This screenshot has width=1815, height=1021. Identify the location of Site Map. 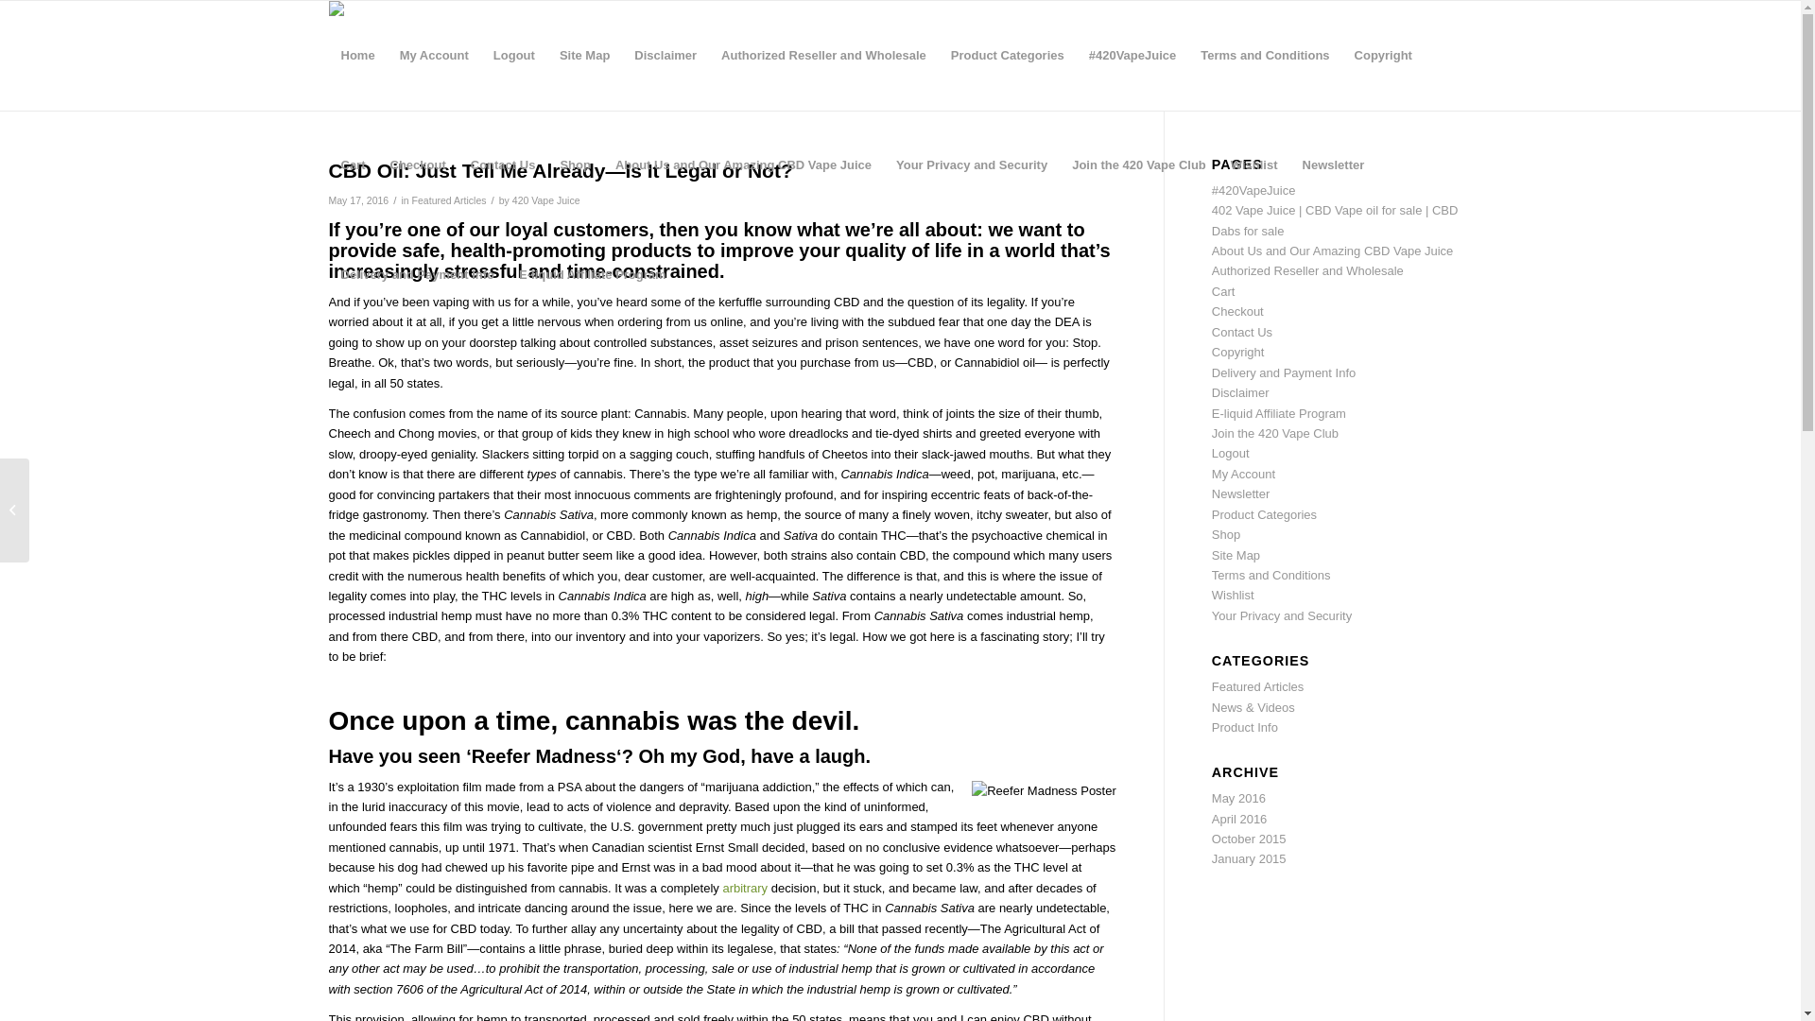
(1236, 556).